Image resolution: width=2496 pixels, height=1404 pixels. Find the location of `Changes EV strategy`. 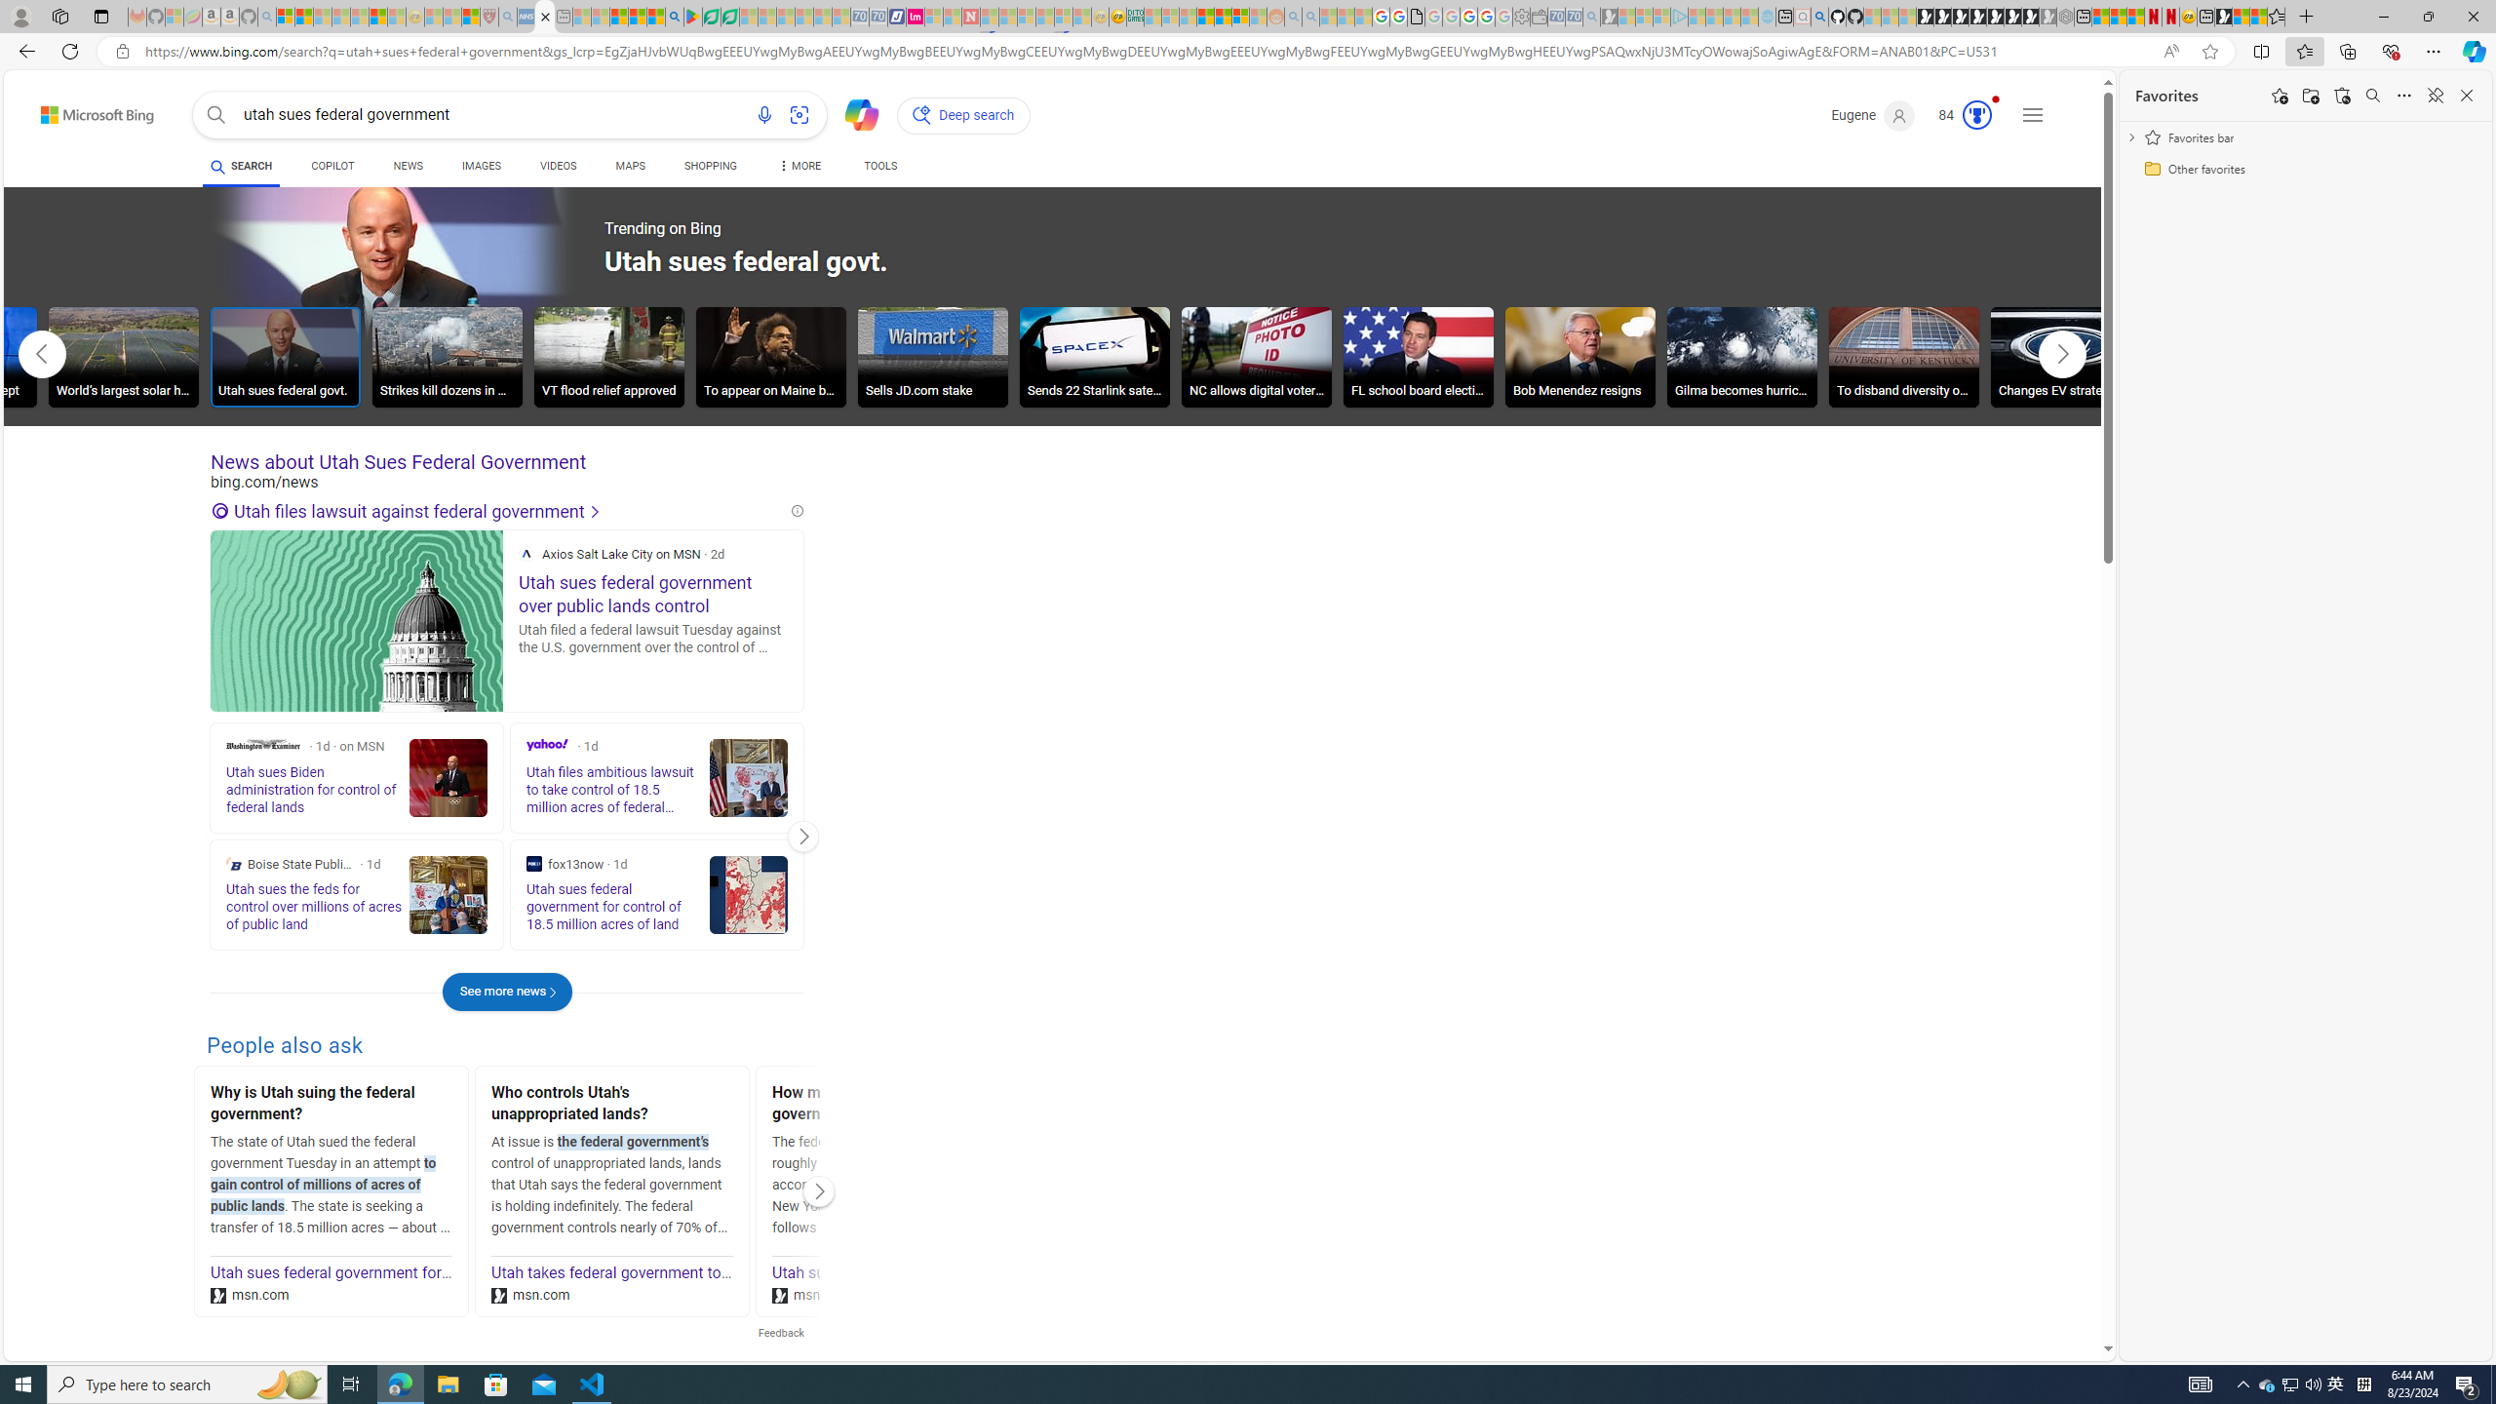

Changes EV strategy is located at coordinates (2066, 361).